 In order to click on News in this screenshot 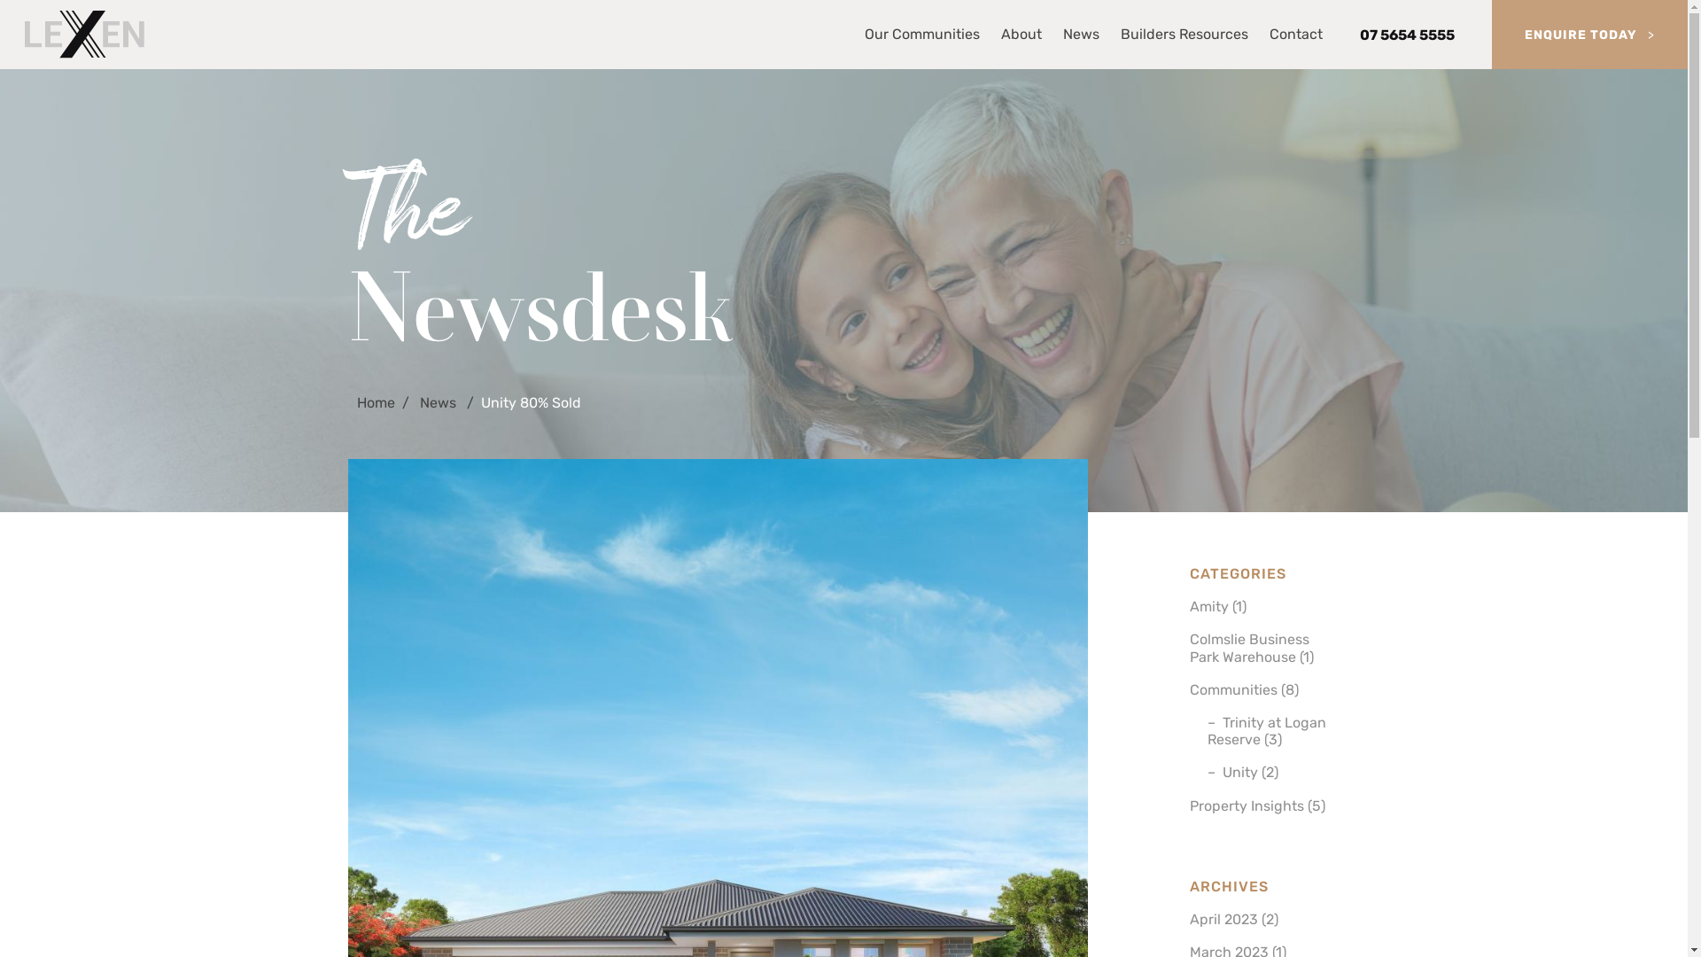, I will do `click(1081, 34)`.